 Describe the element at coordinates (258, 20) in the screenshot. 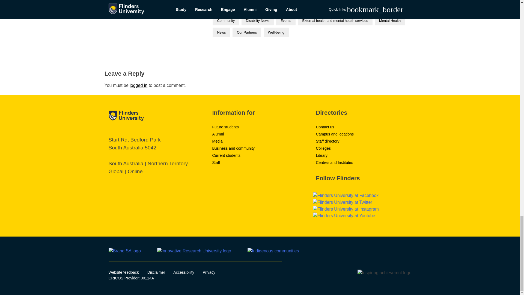

I see `Disability News` at that location.